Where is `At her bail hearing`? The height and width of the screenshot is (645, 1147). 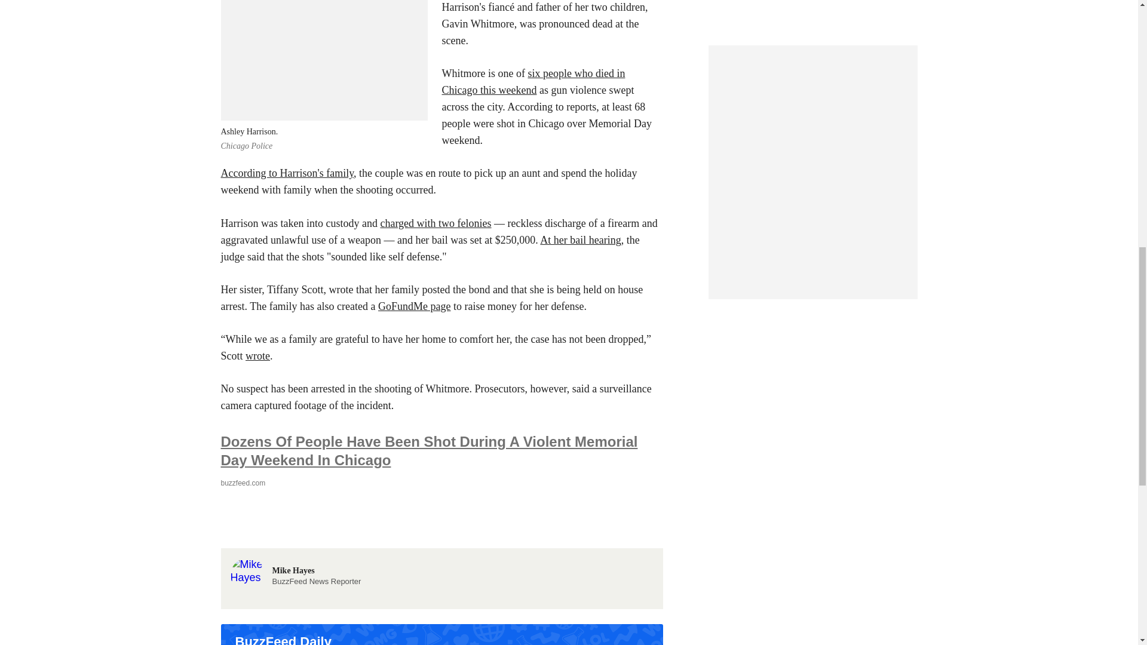 At her bail hearing is located at coordinates (580, 240).